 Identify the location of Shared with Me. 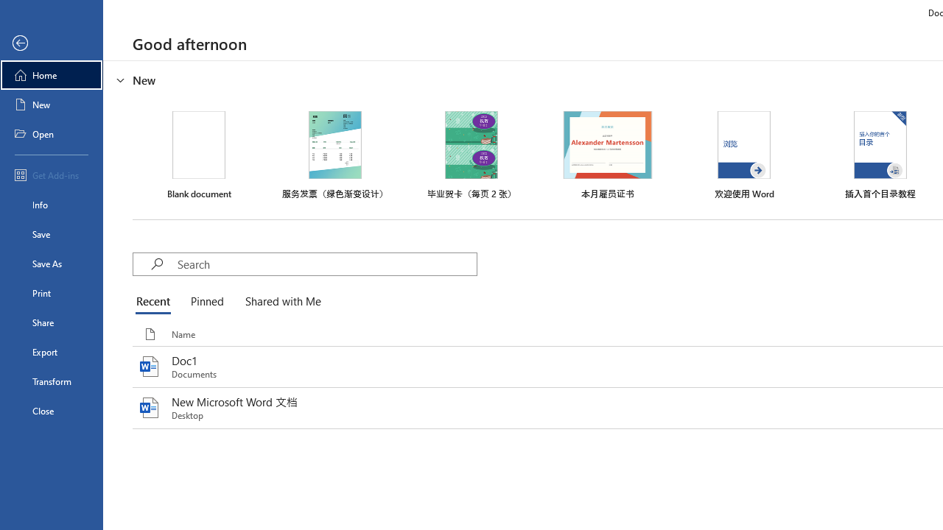
(280, 302).